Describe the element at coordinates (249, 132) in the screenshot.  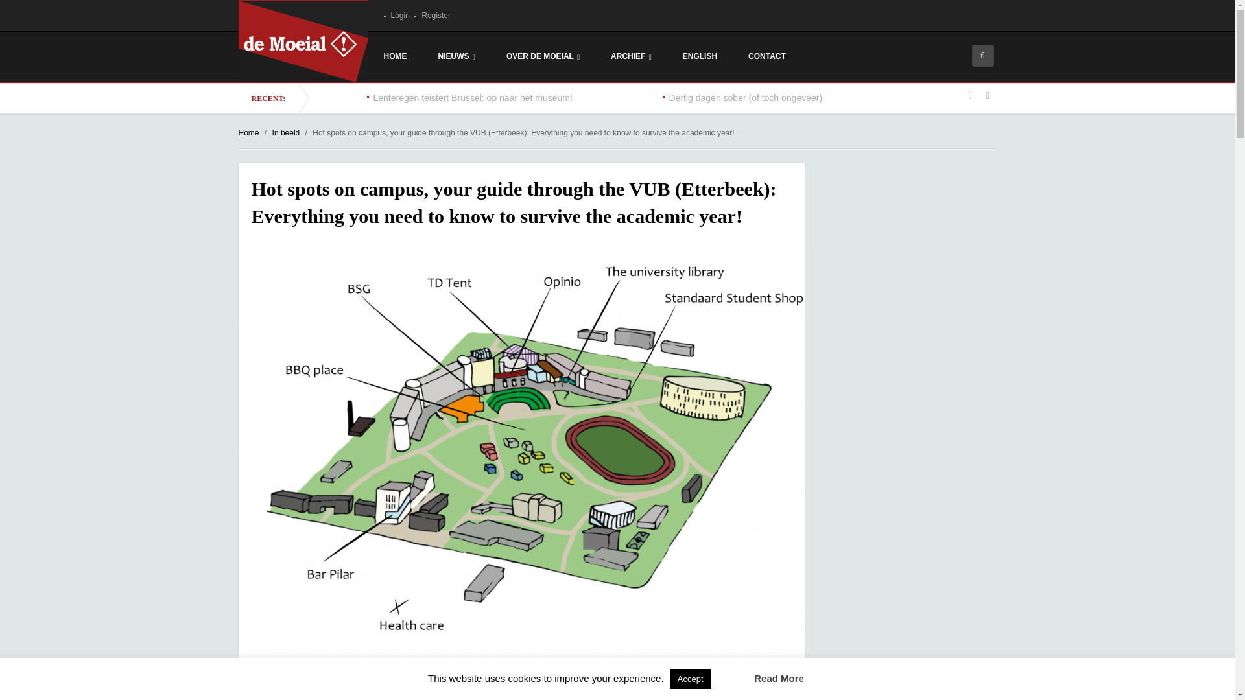
I see `Home` at that location.